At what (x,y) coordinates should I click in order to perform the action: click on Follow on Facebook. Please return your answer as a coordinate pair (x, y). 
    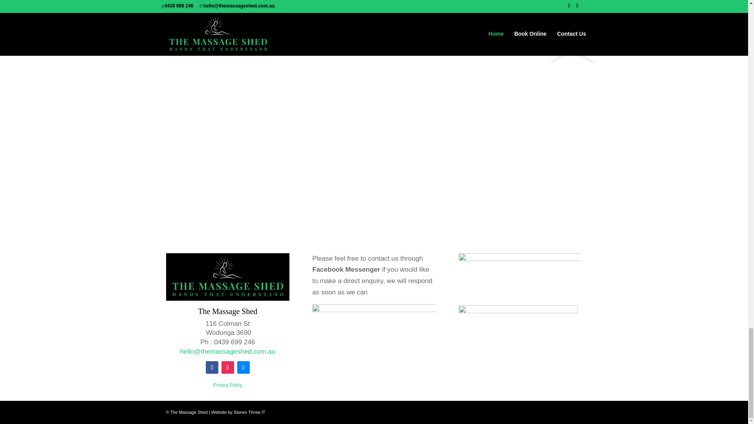
    Looking at the image, I should click on (212, 367).